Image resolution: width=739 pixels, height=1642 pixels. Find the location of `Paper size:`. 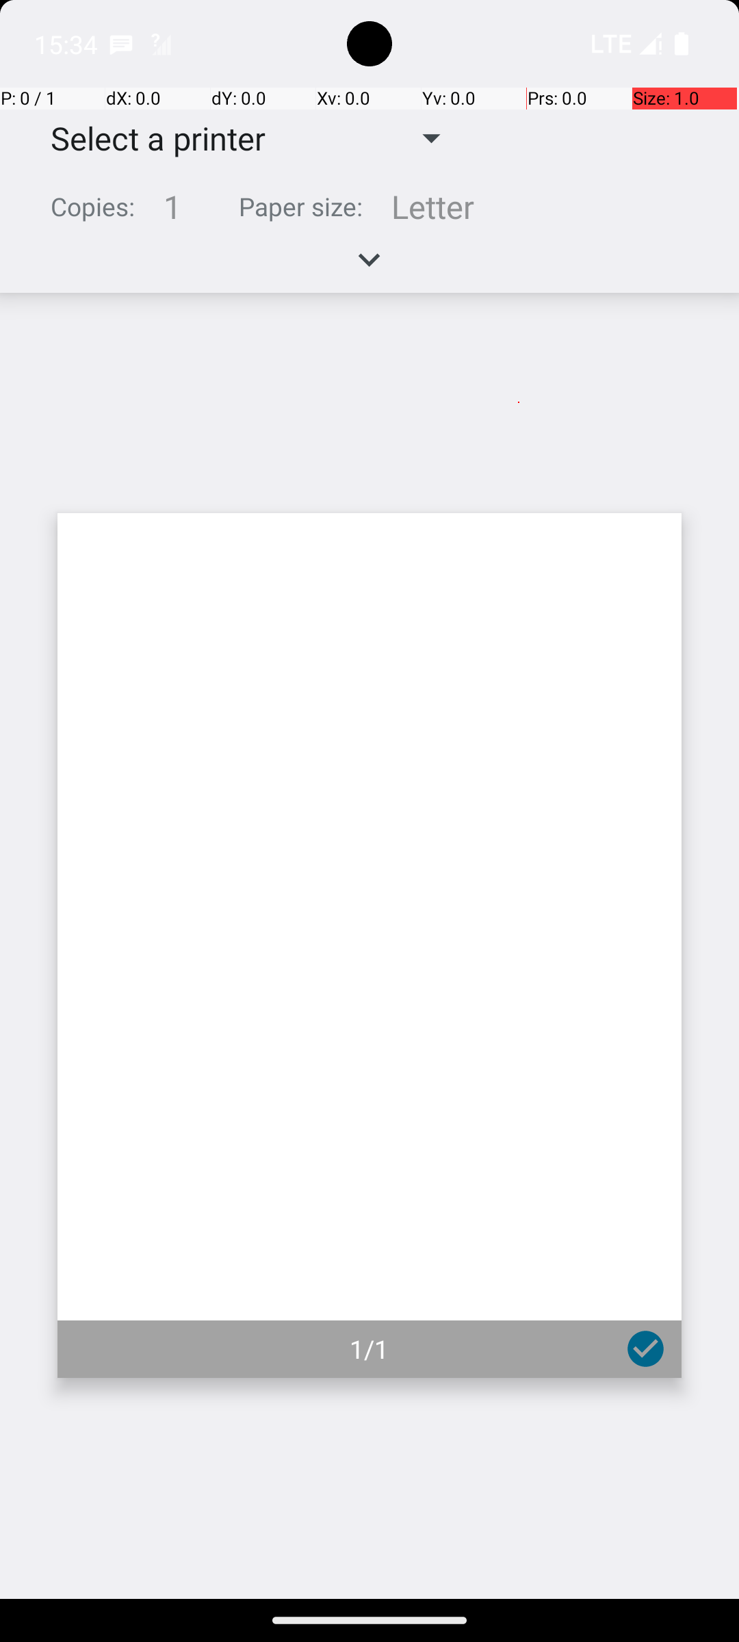

Paper size: is located at coordinates (301, 207).